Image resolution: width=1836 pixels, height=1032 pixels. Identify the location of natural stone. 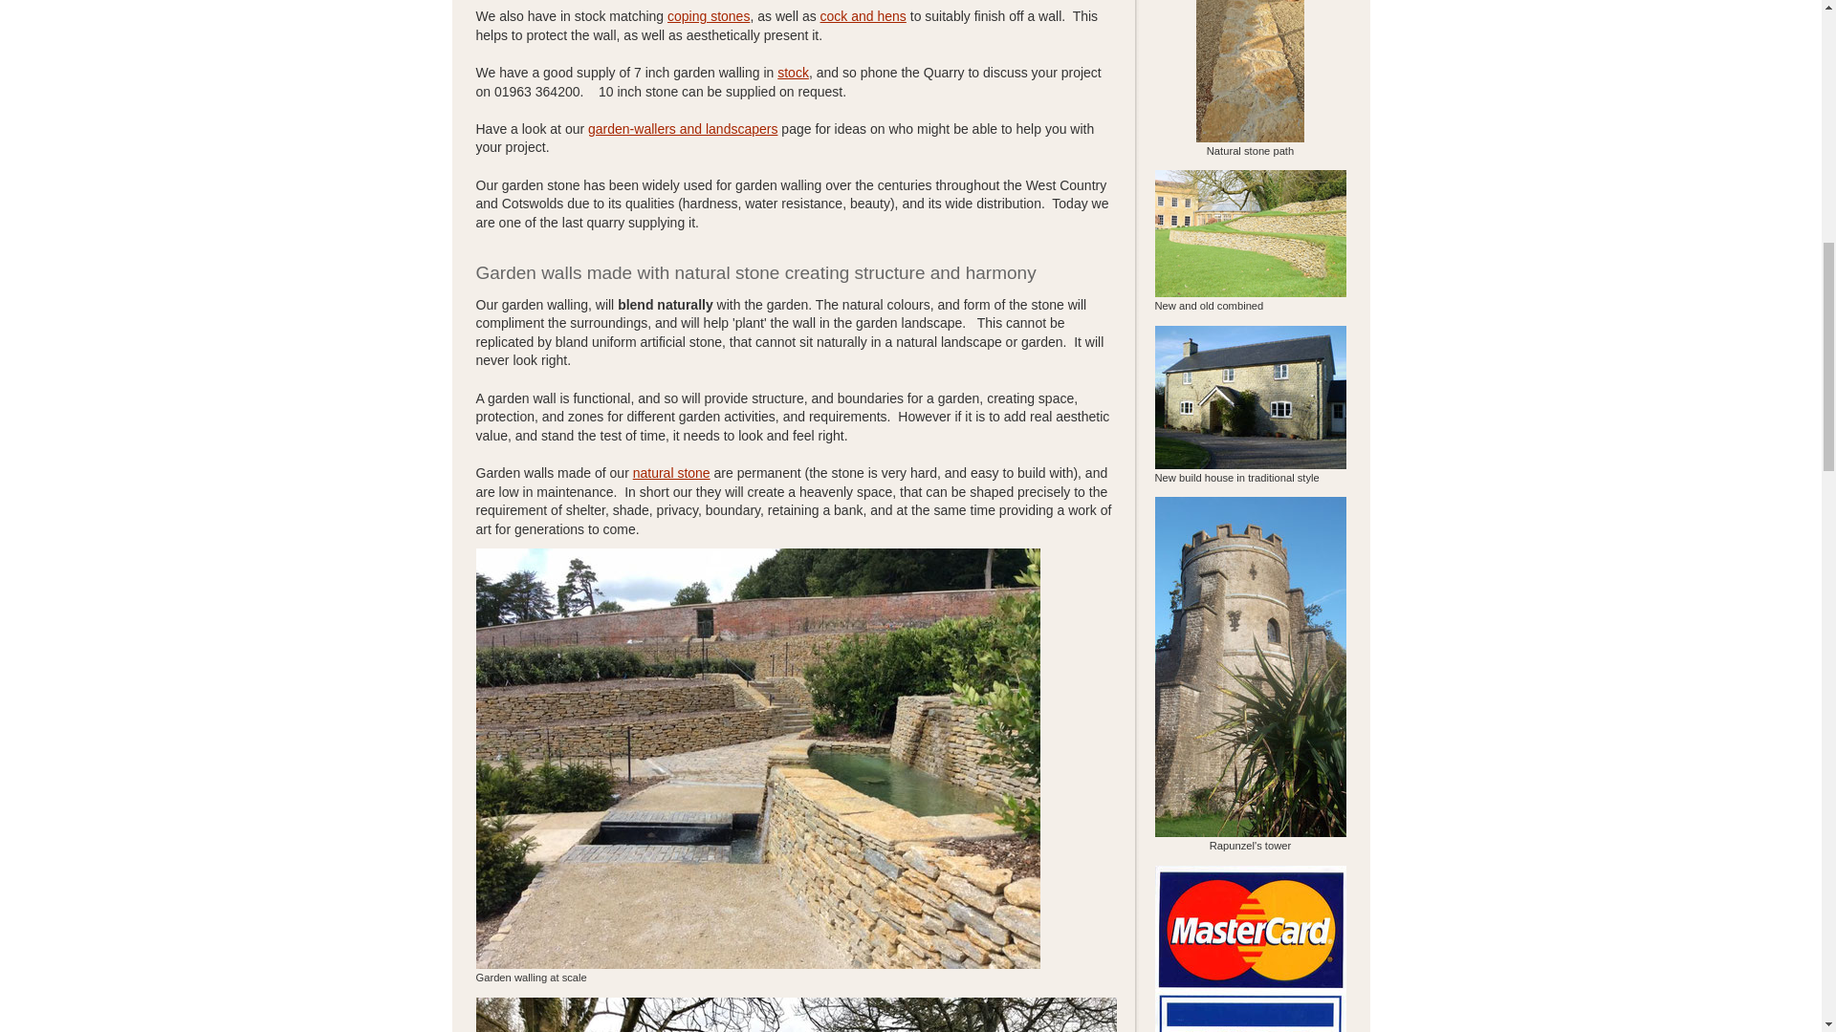
(671, 473).